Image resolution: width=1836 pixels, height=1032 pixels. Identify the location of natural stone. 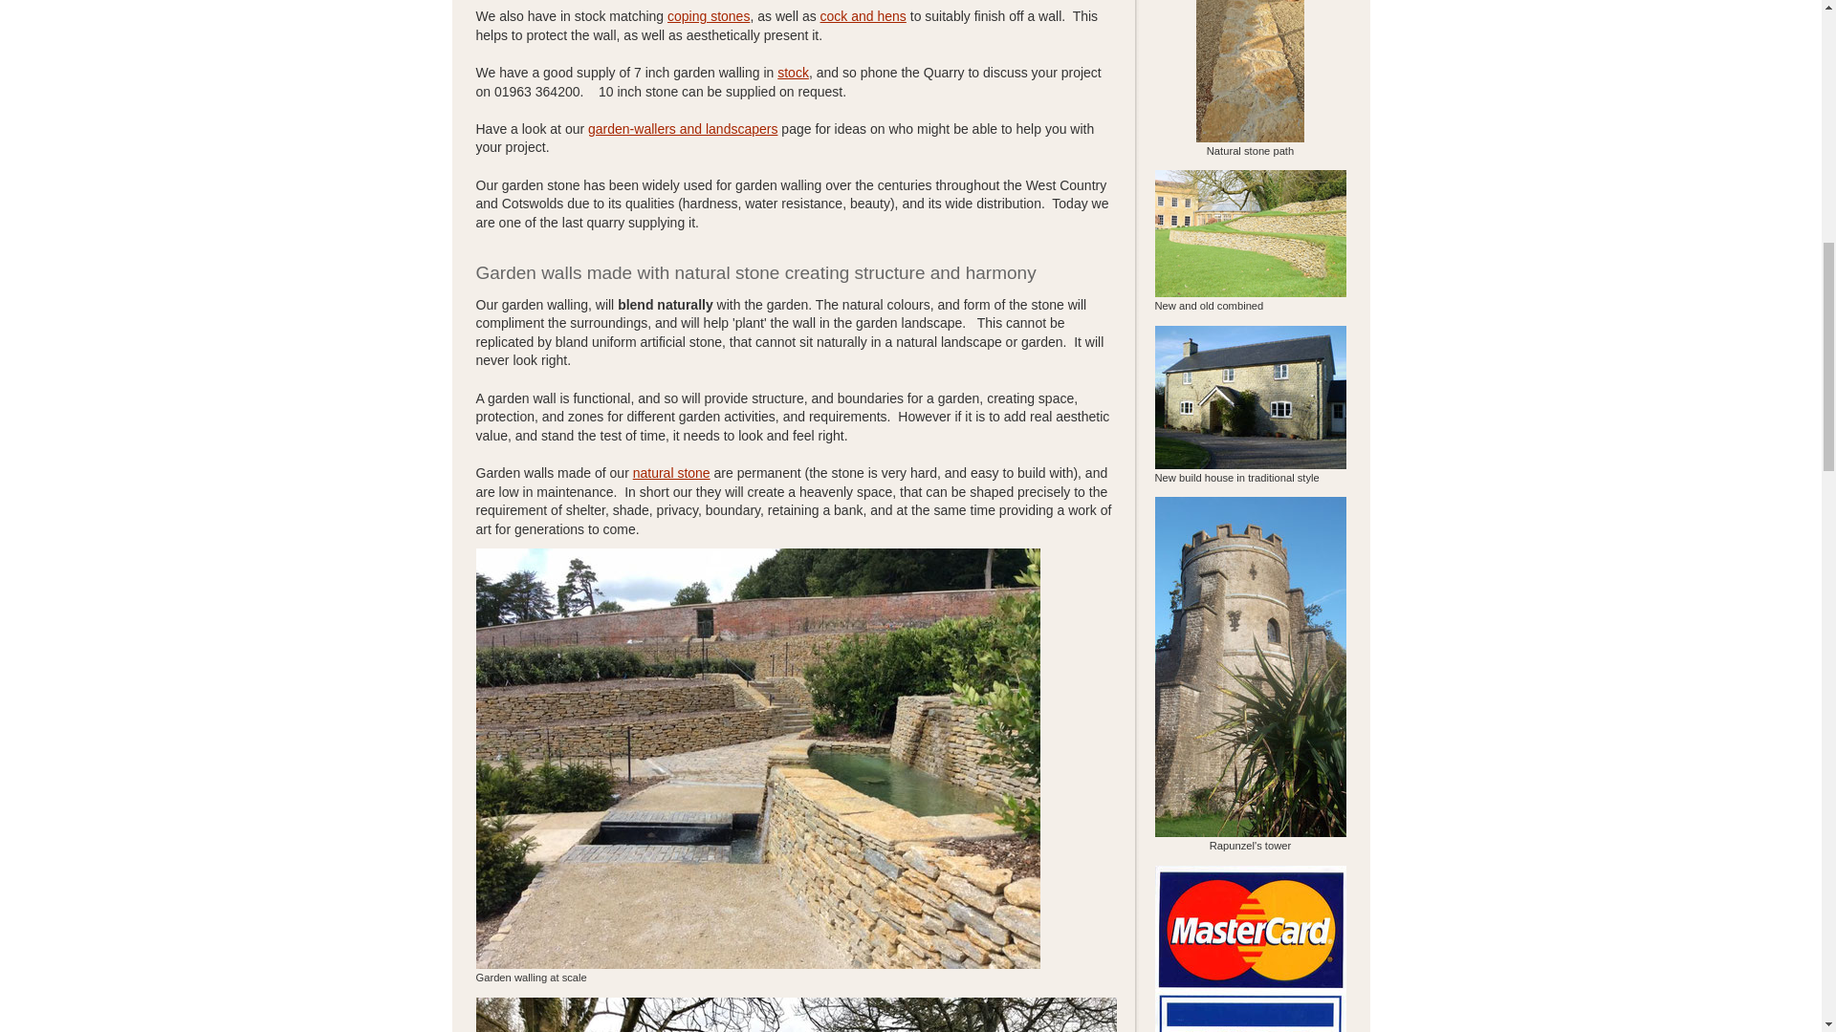
(671, 473).